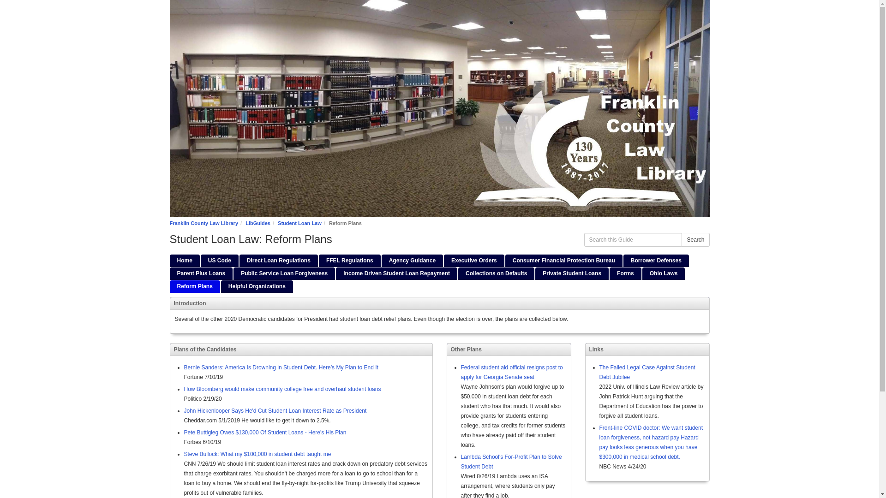 Image resolution: width=886 pixels, height=498 pixels. I want to click on Public Service Loan Forgiveness, so click(284, 273).